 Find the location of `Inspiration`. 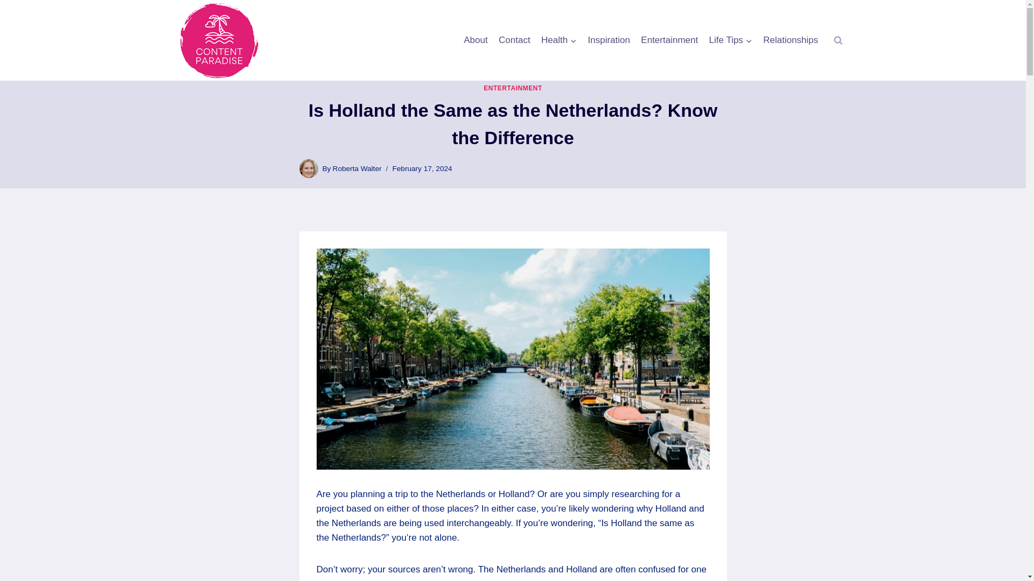

Inspiration is located at coordinates (357, 168).